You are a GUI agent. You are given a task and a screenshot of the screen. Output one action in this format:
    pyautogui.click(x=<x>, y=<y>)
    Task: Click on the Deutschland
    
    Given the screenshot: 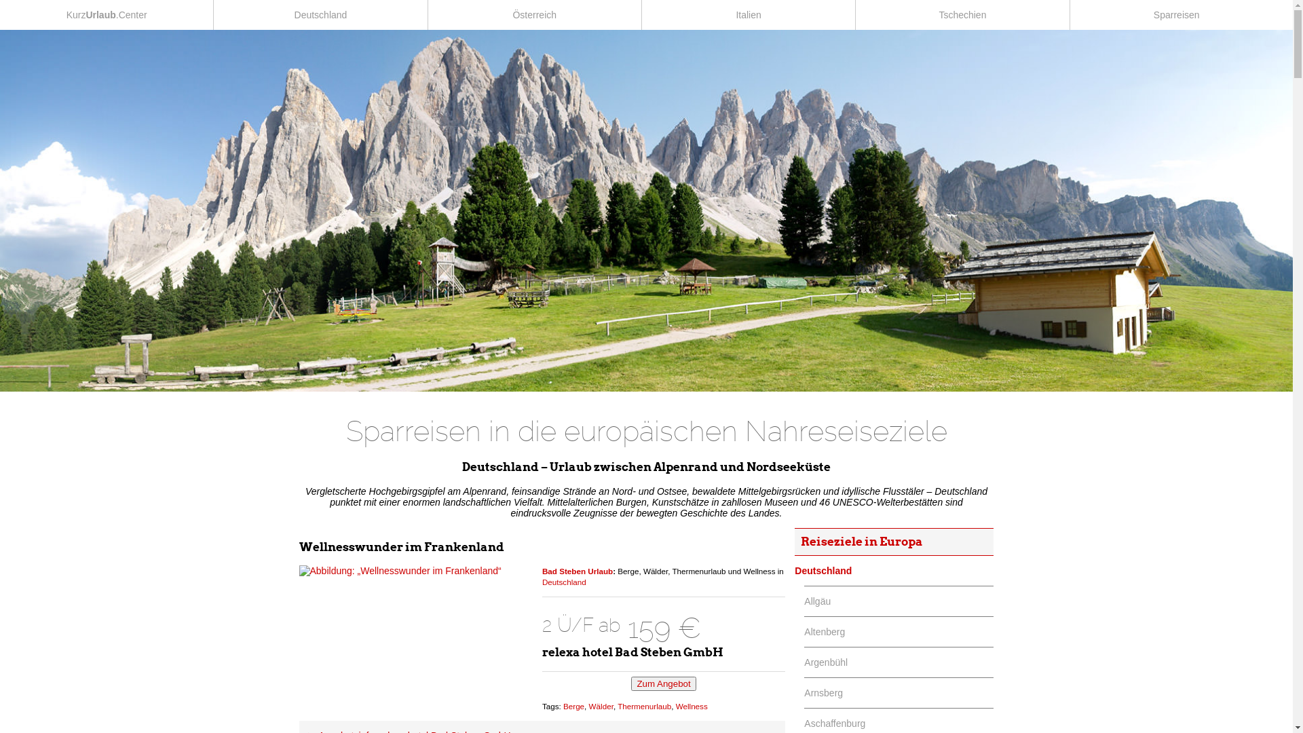 What is the action you would take?
    pyautogui.click(x=565, y=582)
    